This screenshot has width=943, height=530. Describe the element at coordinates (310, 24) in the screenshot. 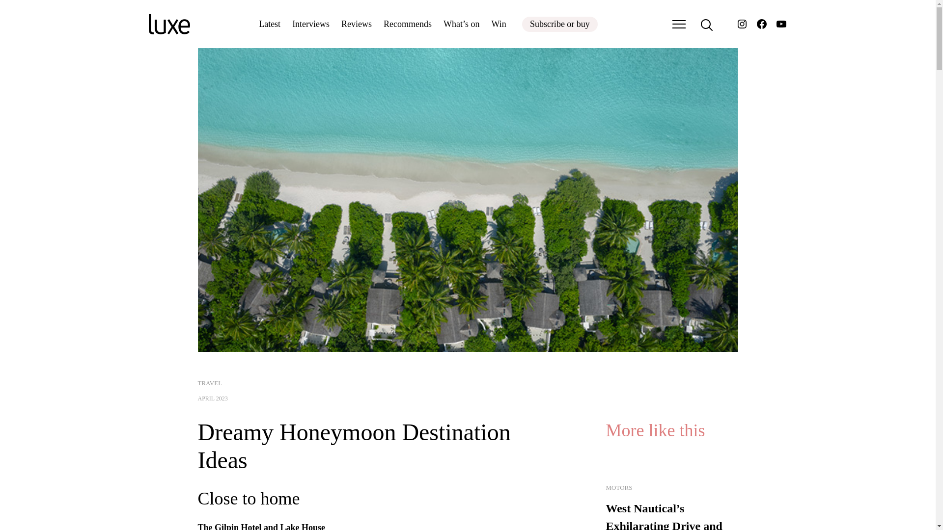

I see `Interviews` at that location.